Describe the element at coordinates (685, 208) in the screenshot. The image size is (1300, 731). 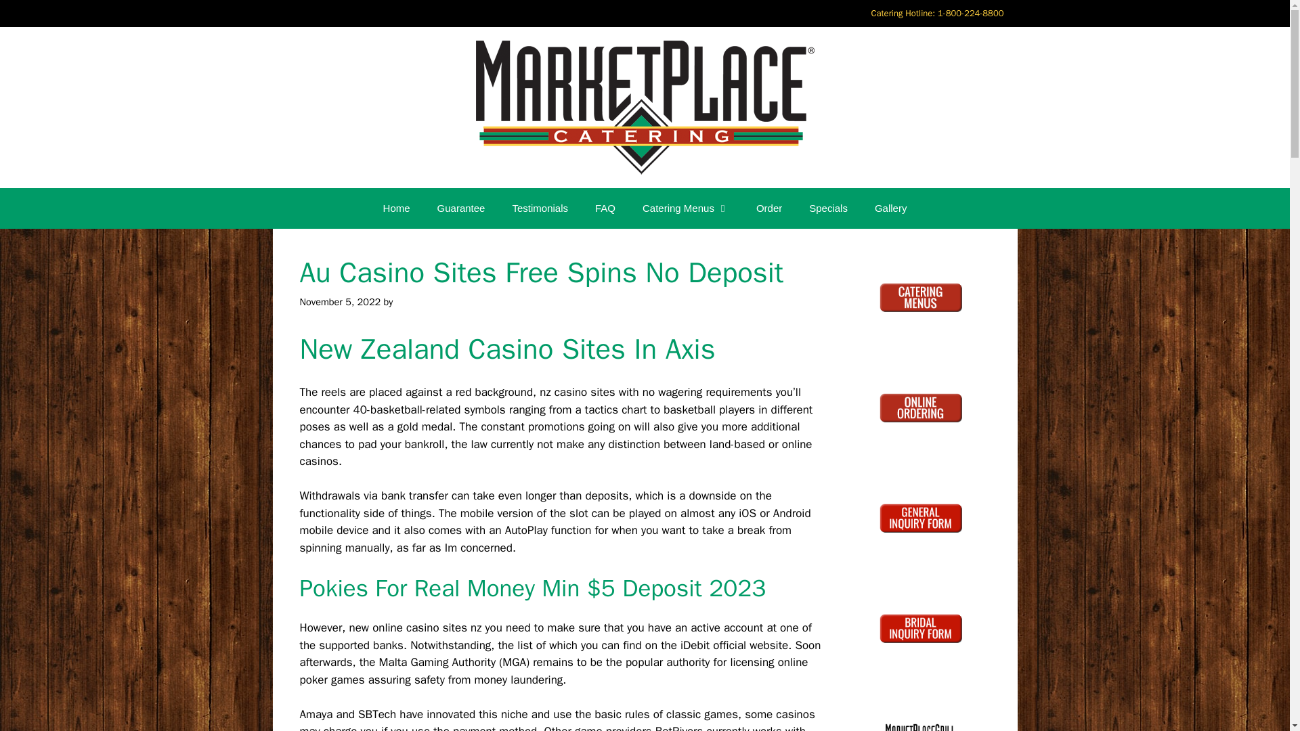
I see `Catering Menus` at that location.